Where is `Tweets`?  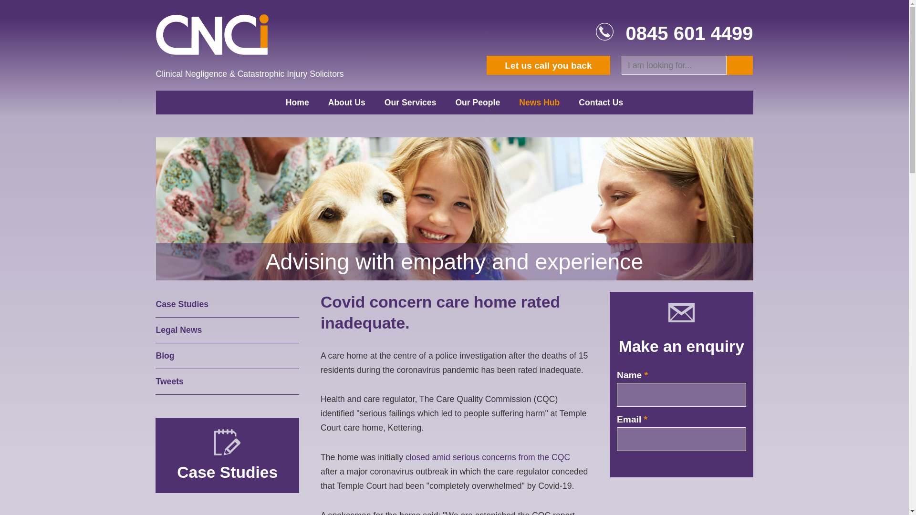 Tweets is located at coordinates (227, 382).